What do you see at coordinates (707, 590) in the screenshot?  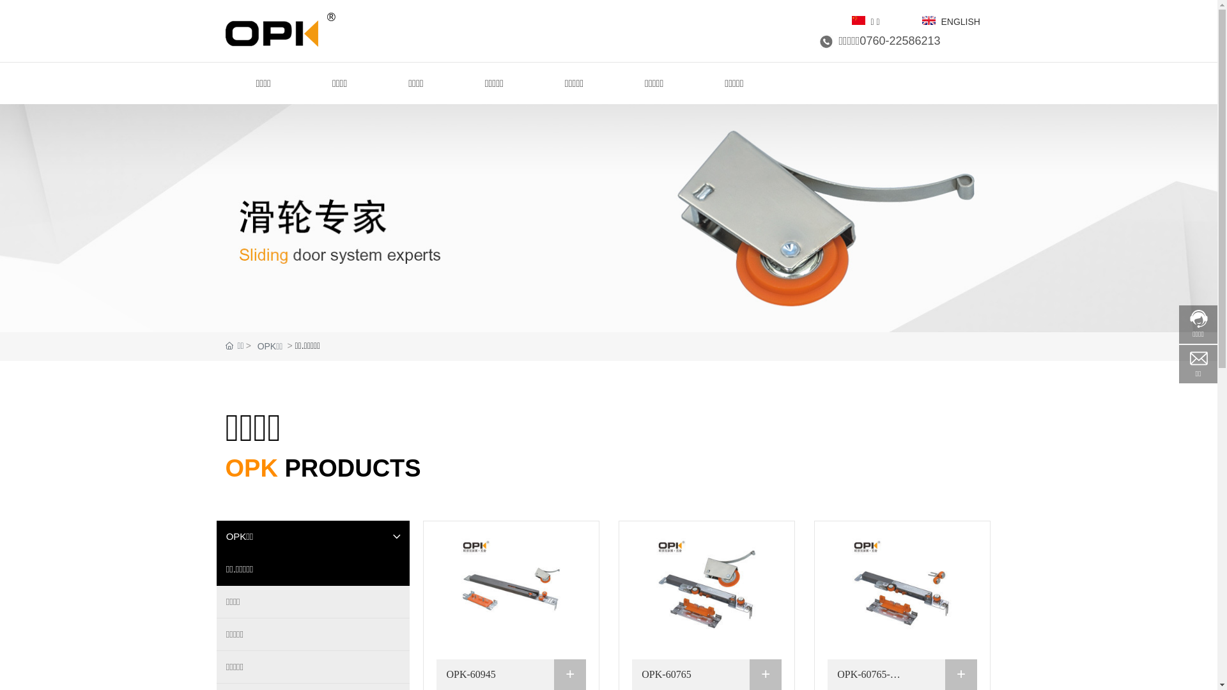 I see `OPK-60765` at bounding box center [707, 590].